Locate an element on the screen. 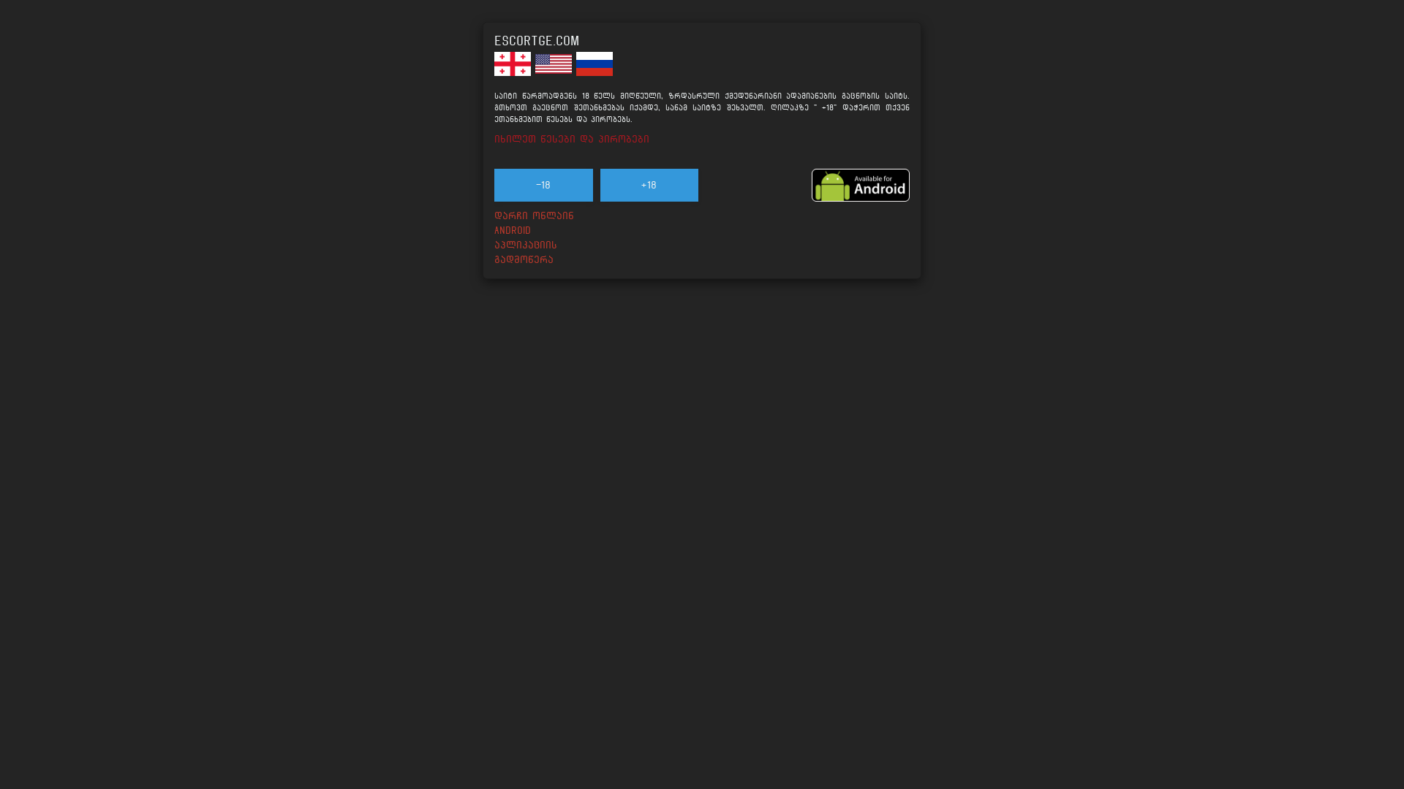  557983901 is located at coordinates (651, 338).